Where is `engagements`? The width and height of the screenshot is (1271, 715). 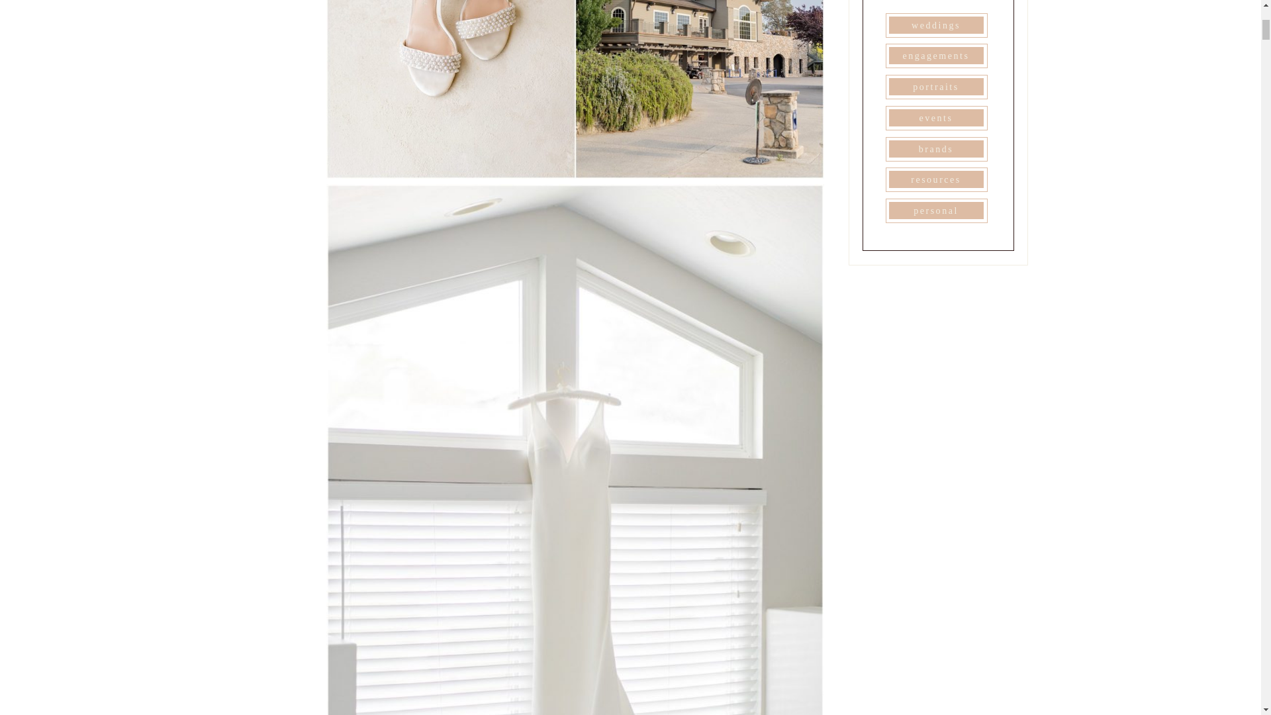 engagements is located at coordinates (935, 55).